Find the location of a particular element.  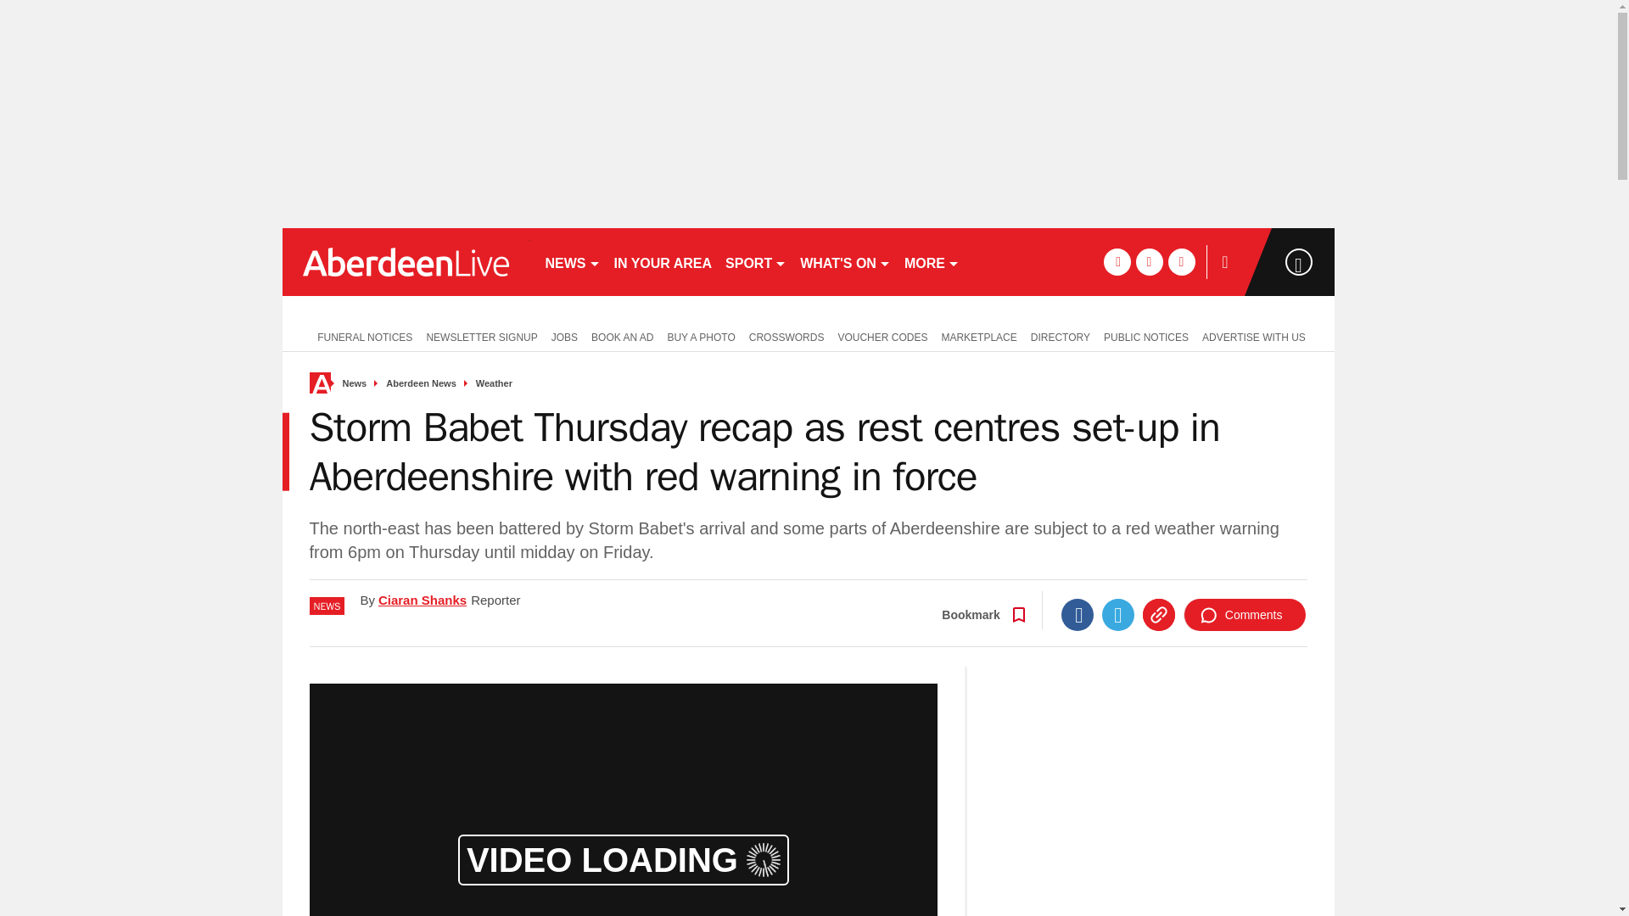

twitter is located at coordinates (1149, 261).